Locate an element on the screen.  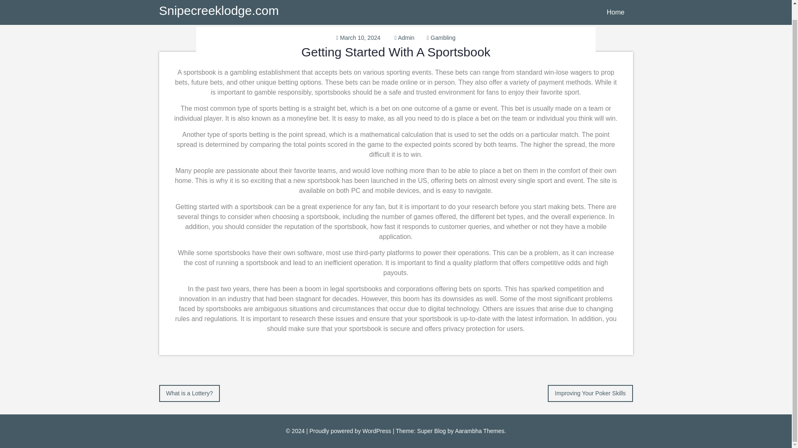
Snipecreeklodge.com is located at coordinates (219, 1).